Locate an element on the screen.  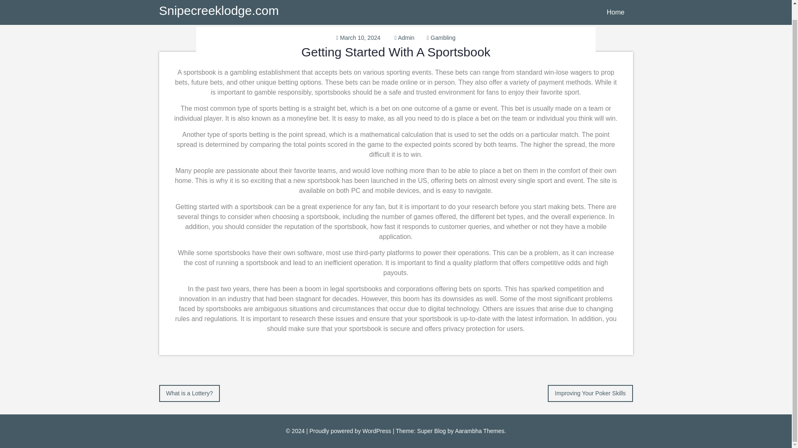
Snipecreeklodge.com is located at coordinates (219, 1).